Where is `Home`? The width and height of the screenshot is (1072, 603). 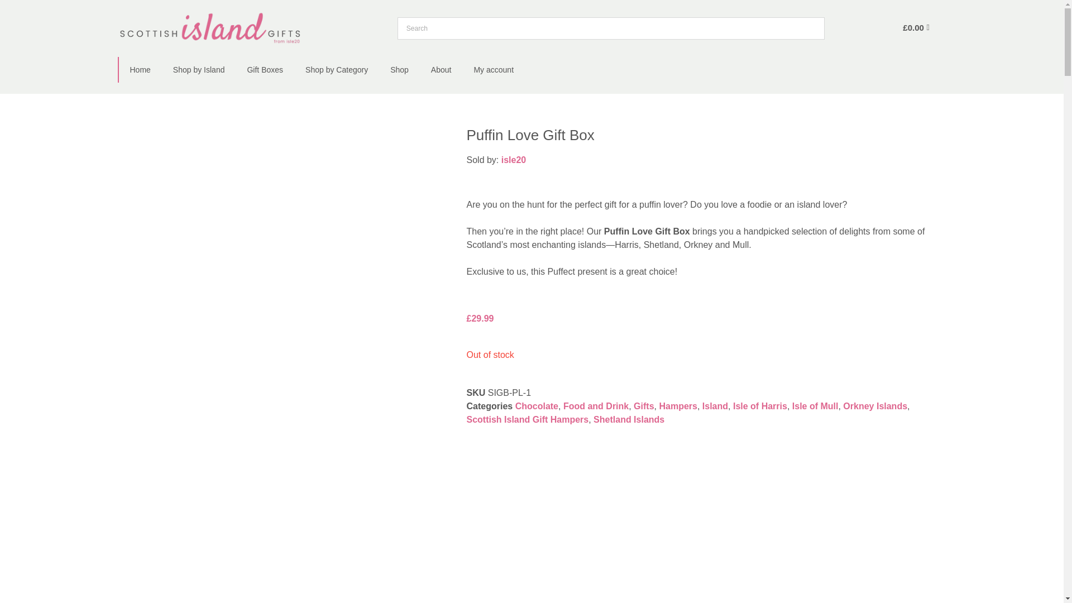
Home is located at coordinates (140, 69).